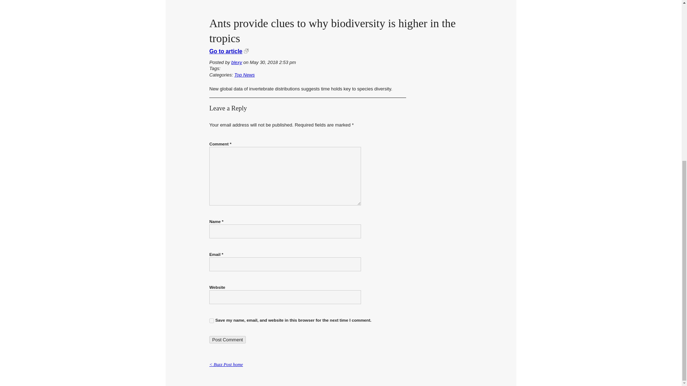 Image resolution: width=687 pixels, height=386 pixels. Describe the element at coordinates (244, 75) in the screenshot. I see `Top News` at that location.